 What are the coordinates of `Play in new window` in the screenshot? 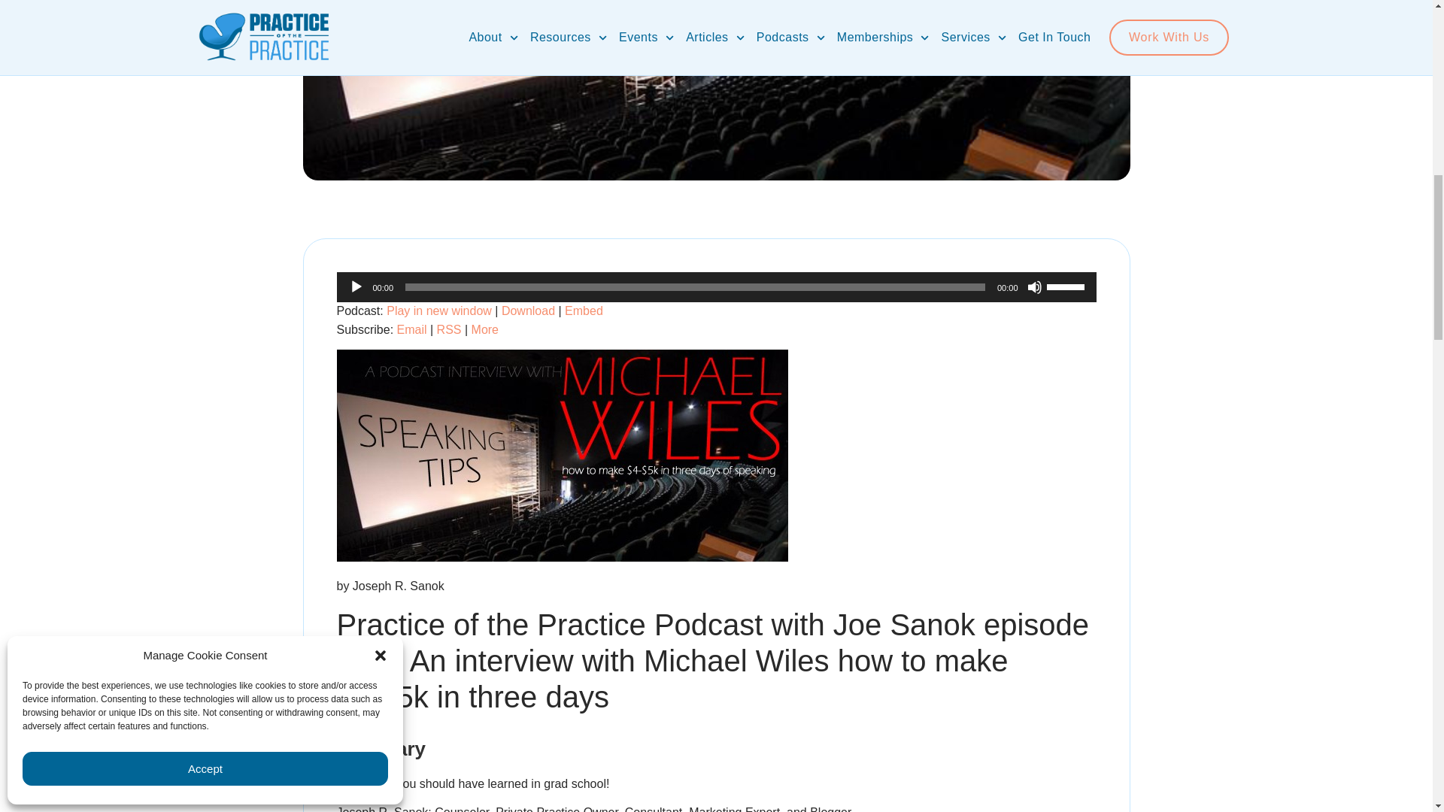 It's located at (439, 311).